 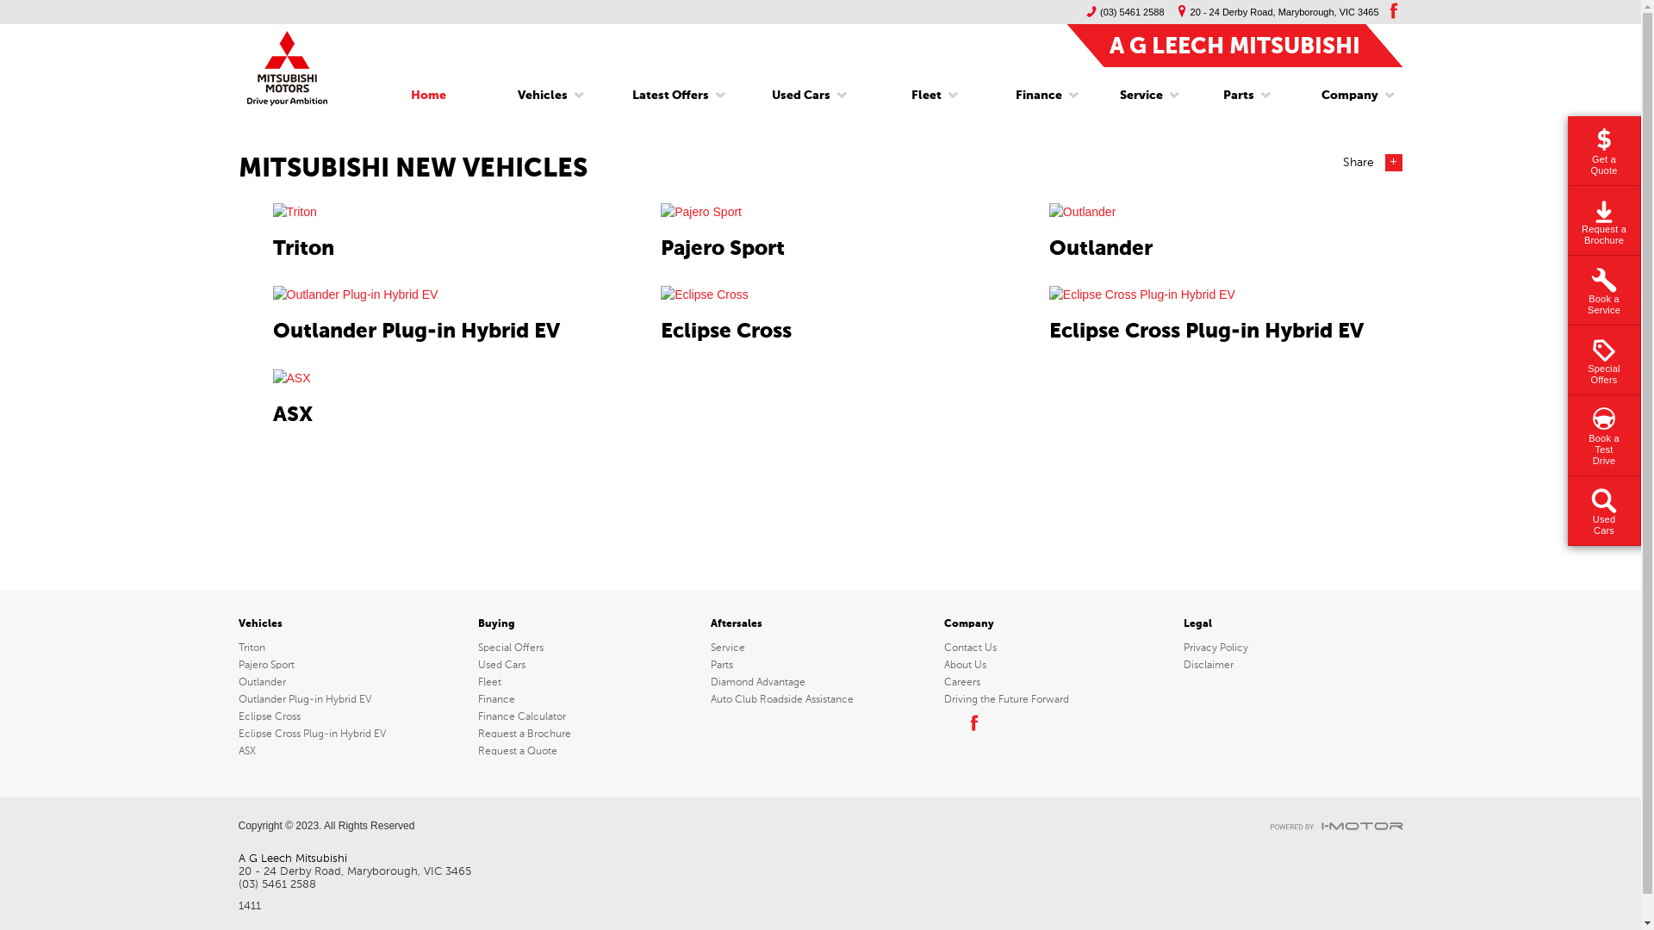 I want to click on Finance, so click(x=588, y=699).